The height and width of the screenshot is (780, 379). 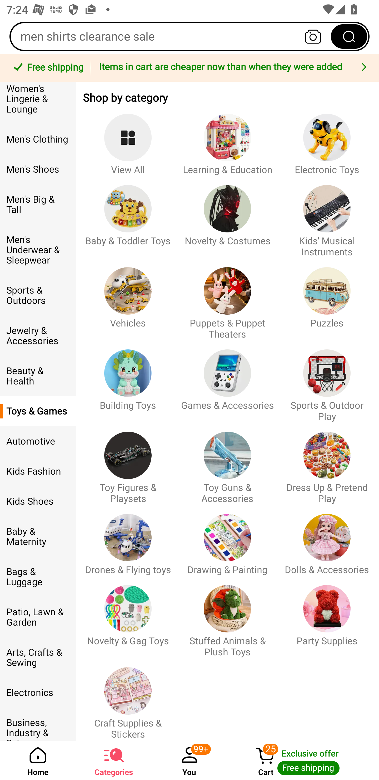 I want to click on Novelty & Gag Toys, so click(x=128, y=617).